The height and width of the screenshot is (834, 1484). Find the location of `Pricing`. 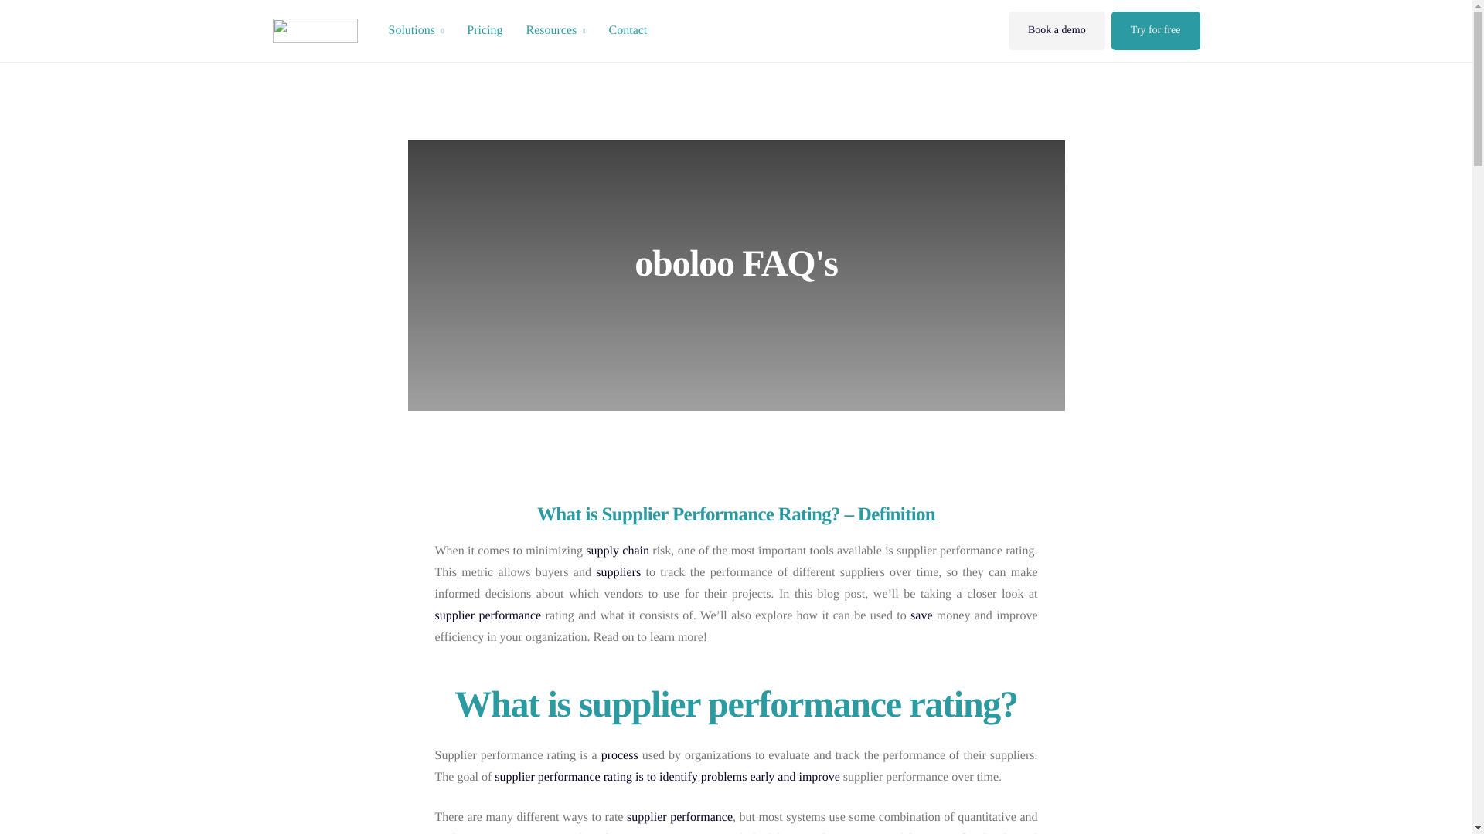

Pricing is located at coordinates (485, 31).